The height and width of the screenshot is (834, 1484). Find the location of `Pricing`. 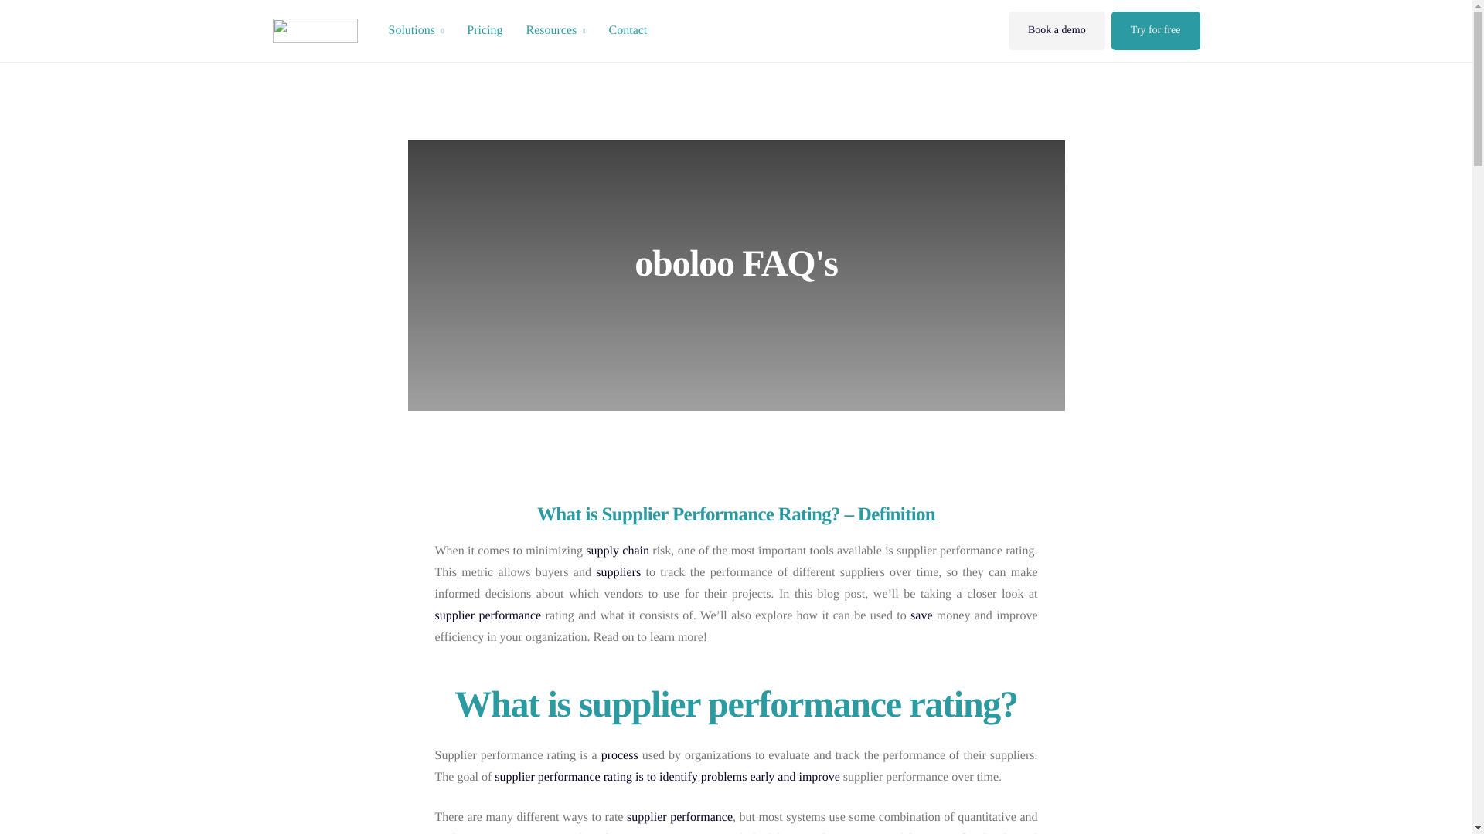

Pricing is located at coordinates (485, 31).